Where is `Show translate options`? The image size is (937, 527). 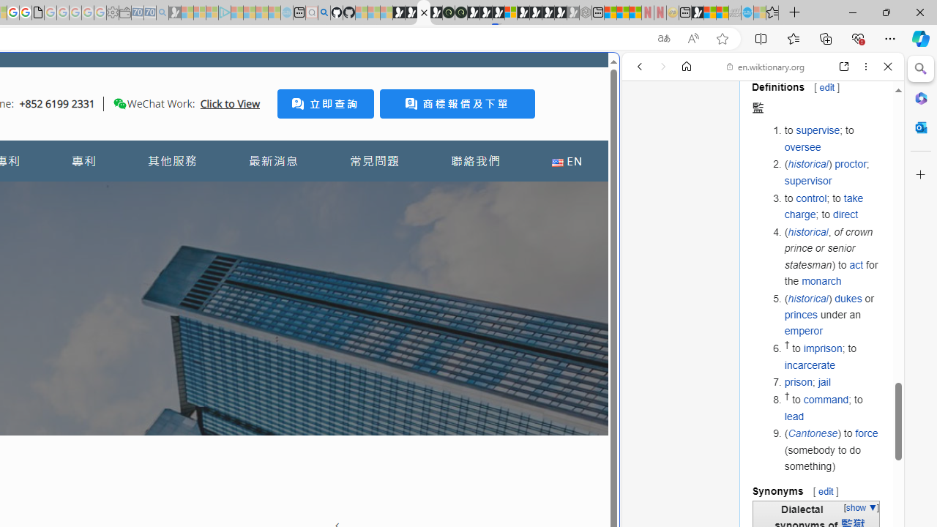 Show translate options is located at coordinates (663, 39).